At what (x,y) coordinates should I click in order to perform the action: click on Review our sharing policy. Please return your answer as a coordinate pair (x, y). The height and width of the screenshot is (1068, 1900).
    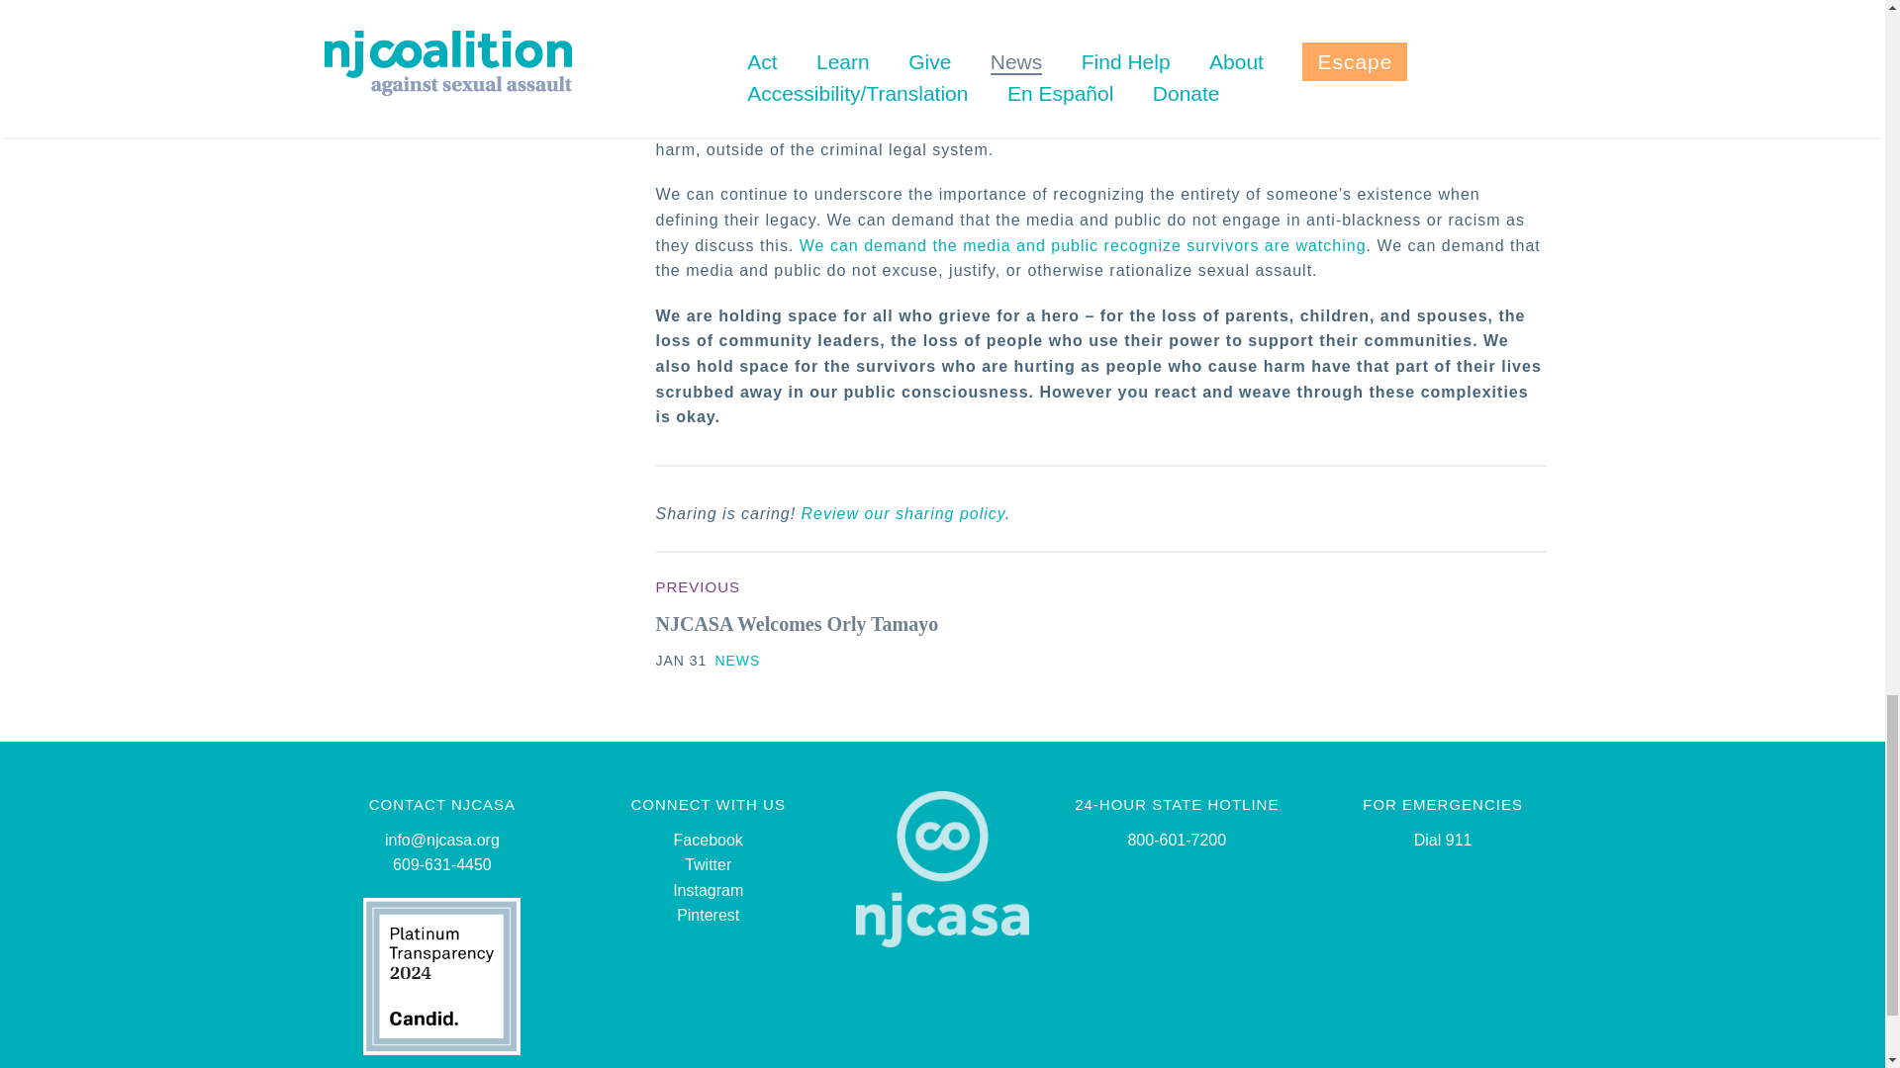
    Looking at the image, I should click on (902, 513).